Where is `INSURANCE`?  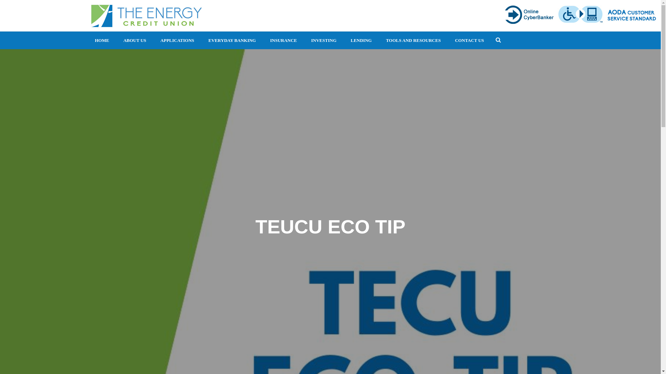
INSURANCE is located at coordinates (283, 40).